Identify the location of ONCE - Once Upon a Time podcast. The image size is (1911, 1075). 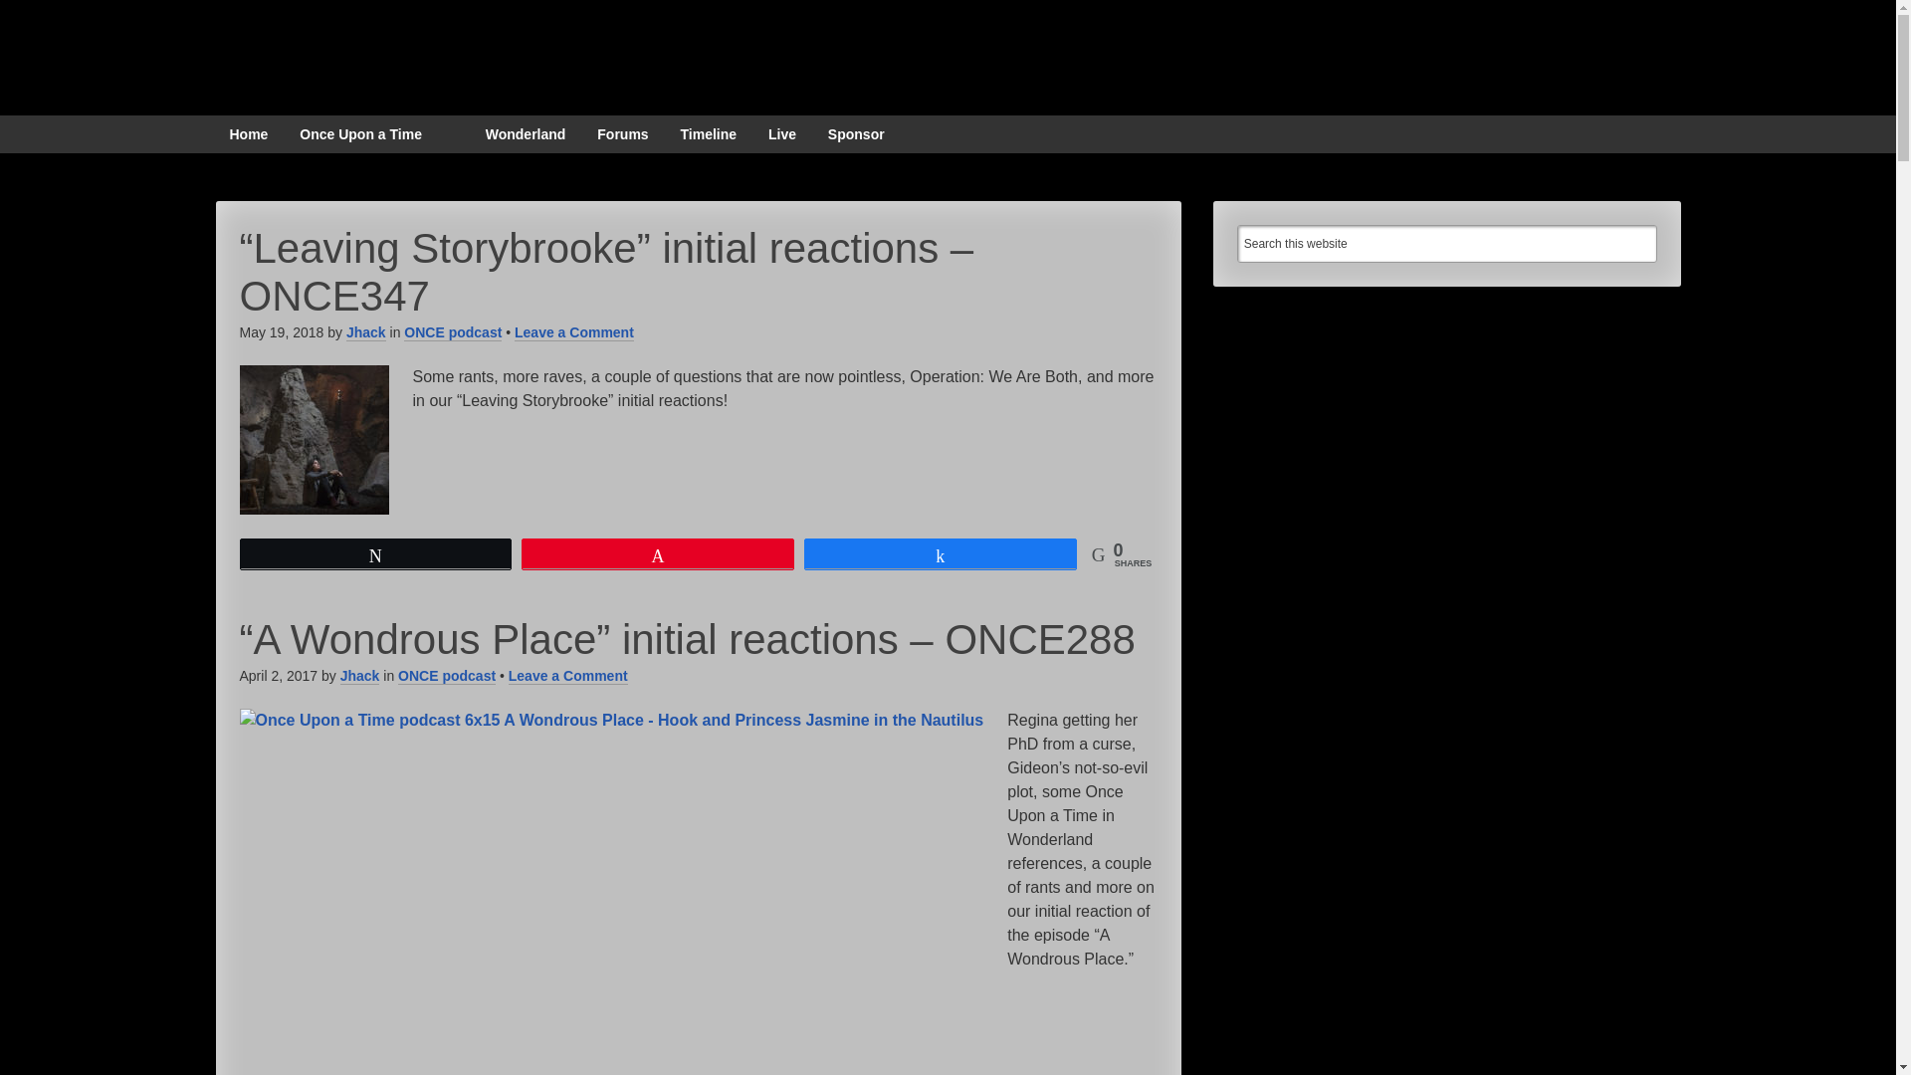
(318, 52).